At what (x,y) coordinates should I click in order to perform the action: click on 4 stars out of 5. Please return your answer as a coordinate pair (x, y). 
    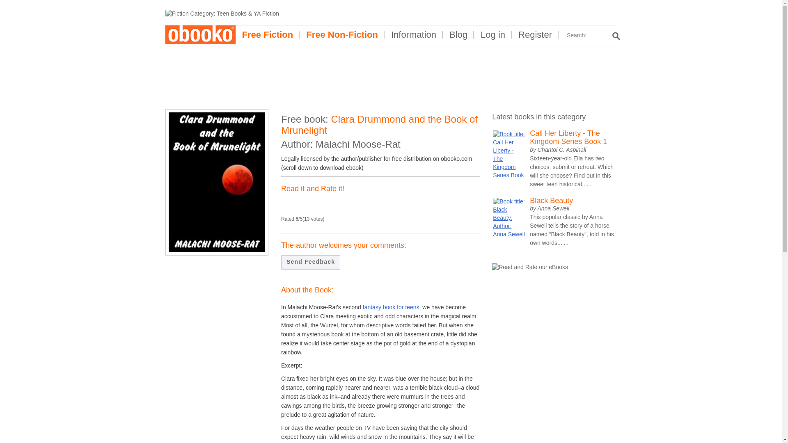
    Looking at the image, I should click on (307, 205).